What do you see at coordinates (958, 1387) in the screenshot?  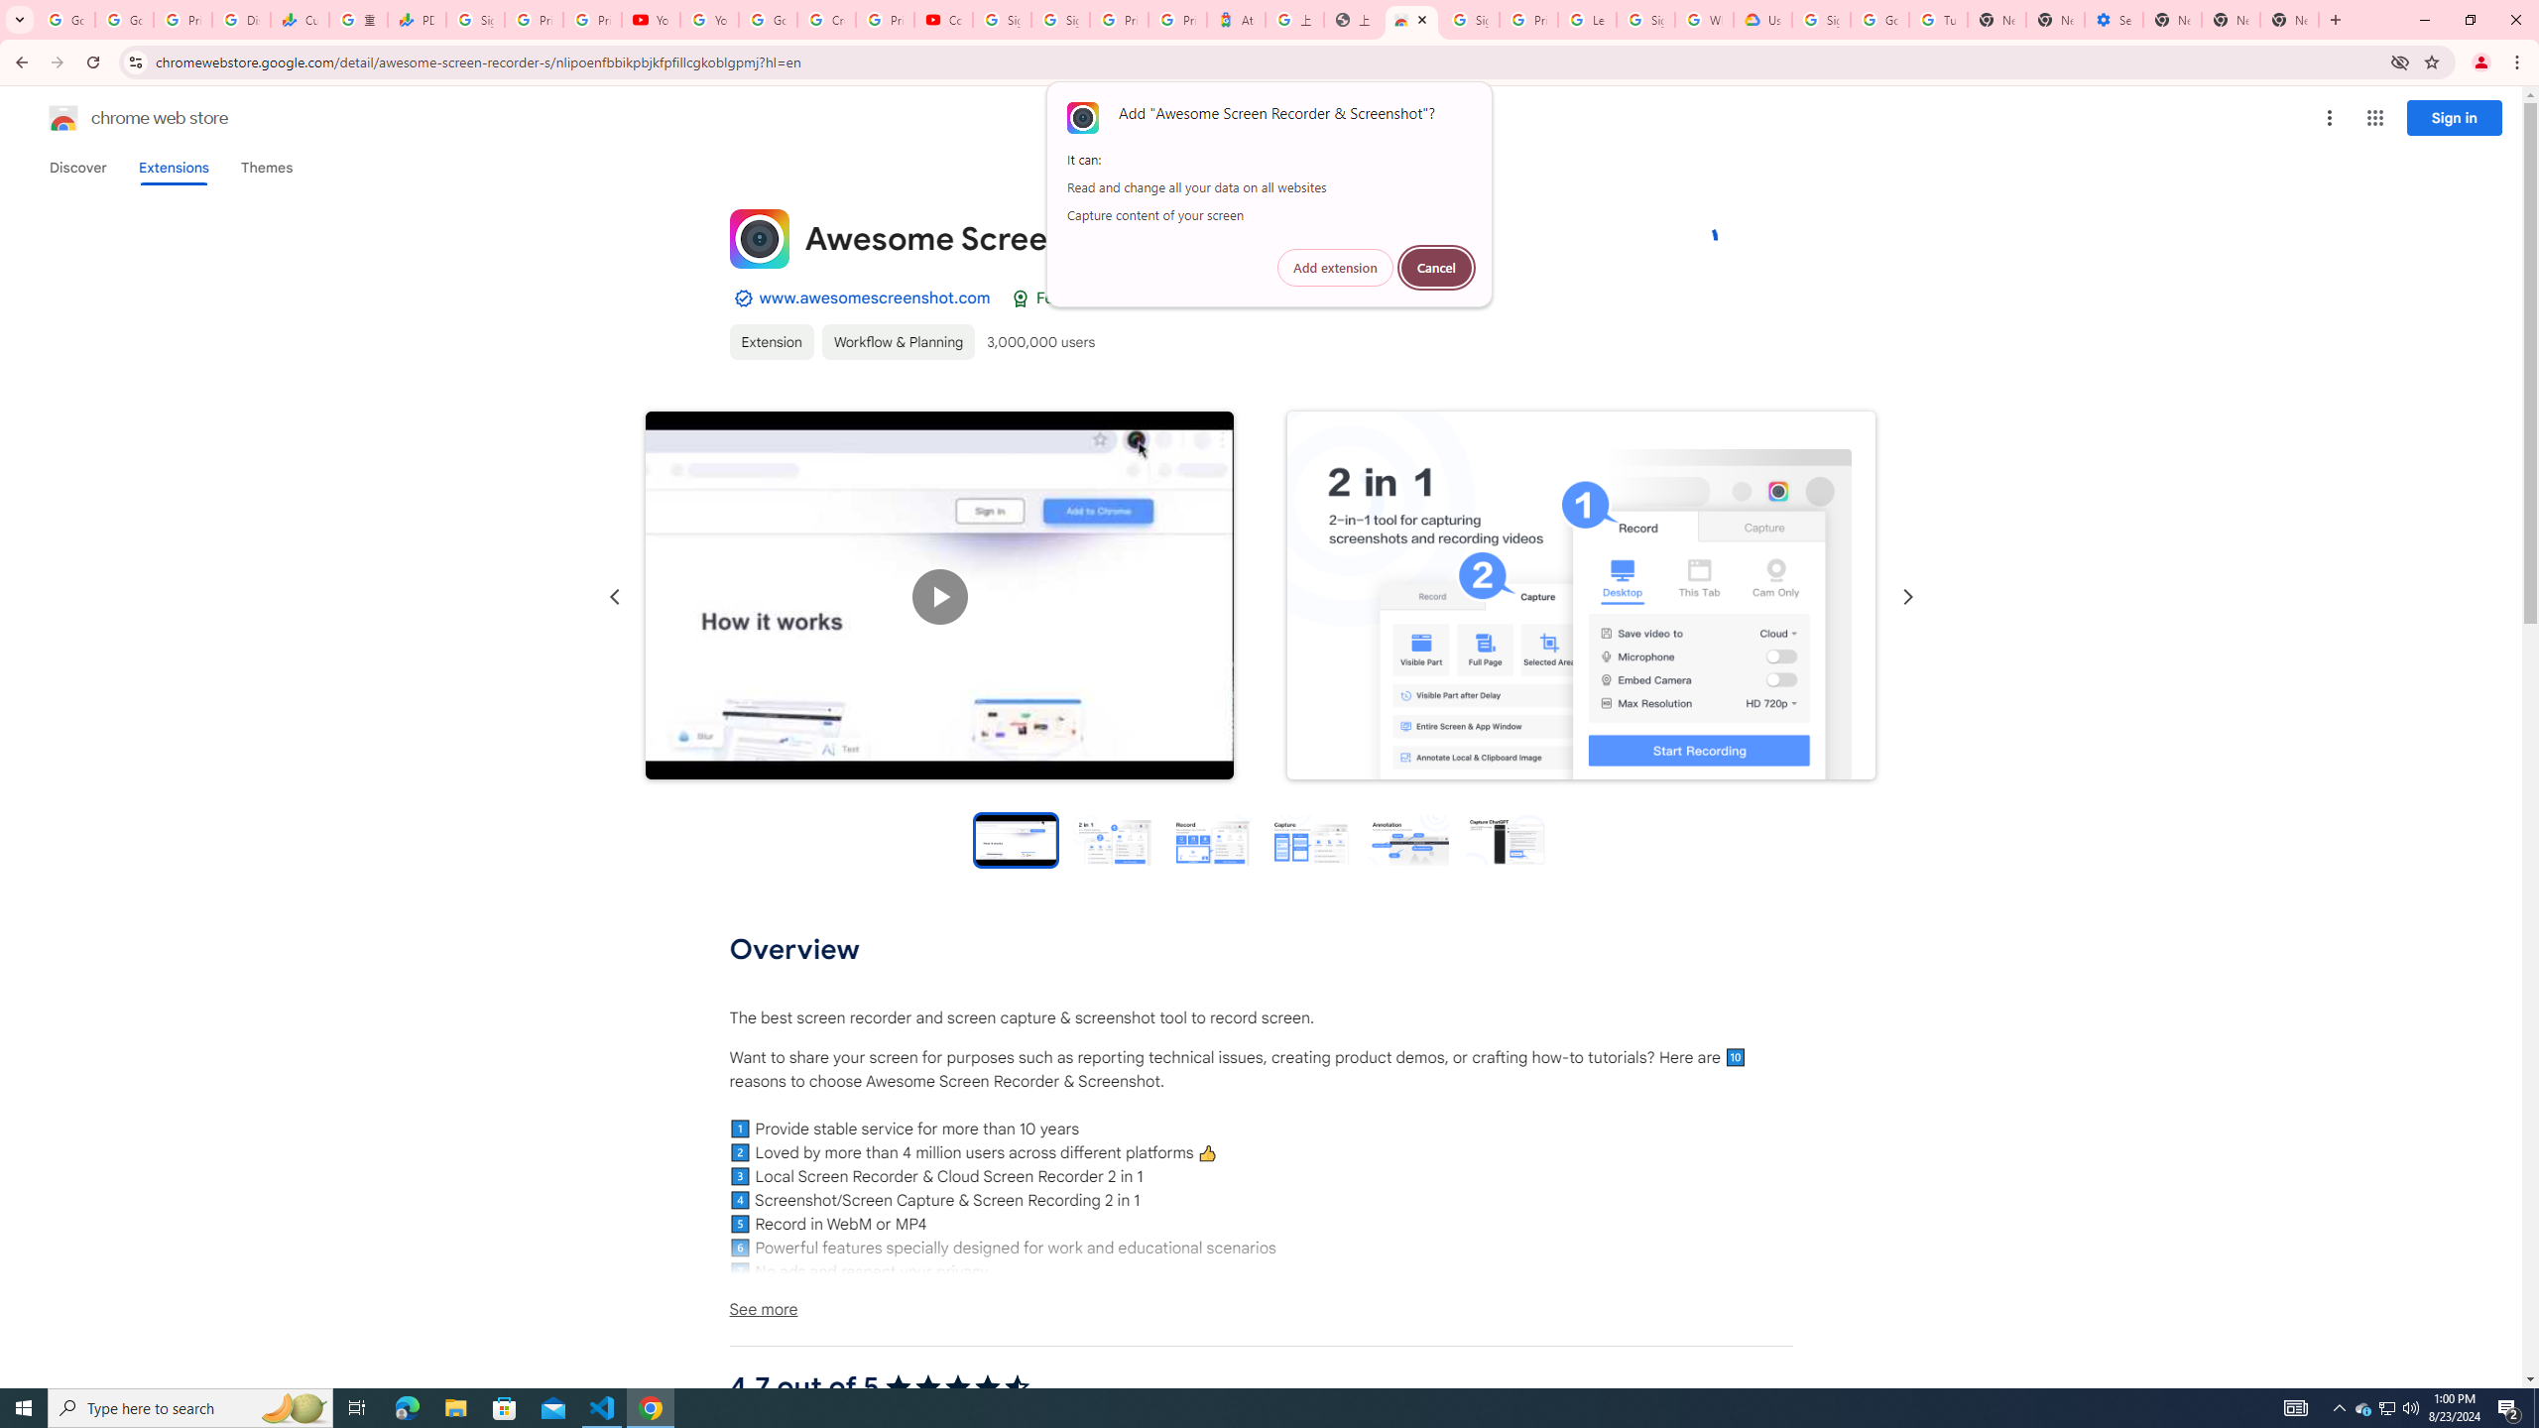 I see `4.7 out of 5 stars` at bounding box center [958, 1387].